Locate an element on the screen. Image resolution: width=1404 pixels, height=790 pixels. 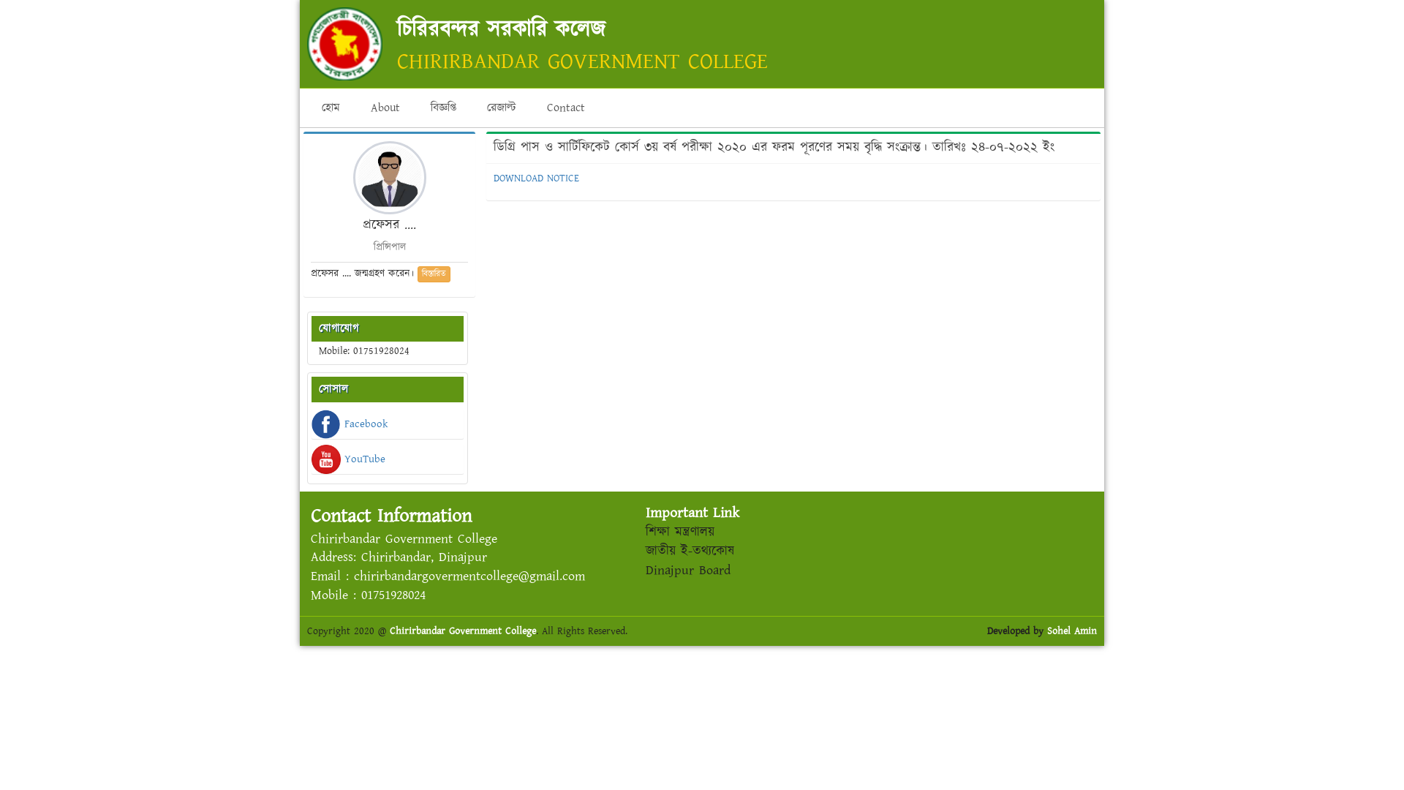
Sohel Amin is located at coordinates (1072, 631).